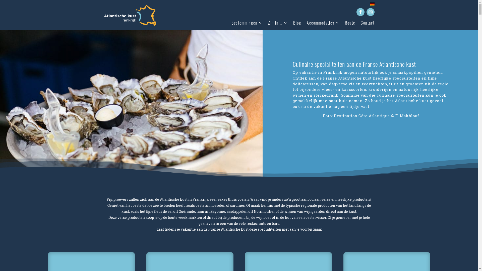  Describe the element at coordinates (350, 24) in the screenshot. I see `Route` at that location.